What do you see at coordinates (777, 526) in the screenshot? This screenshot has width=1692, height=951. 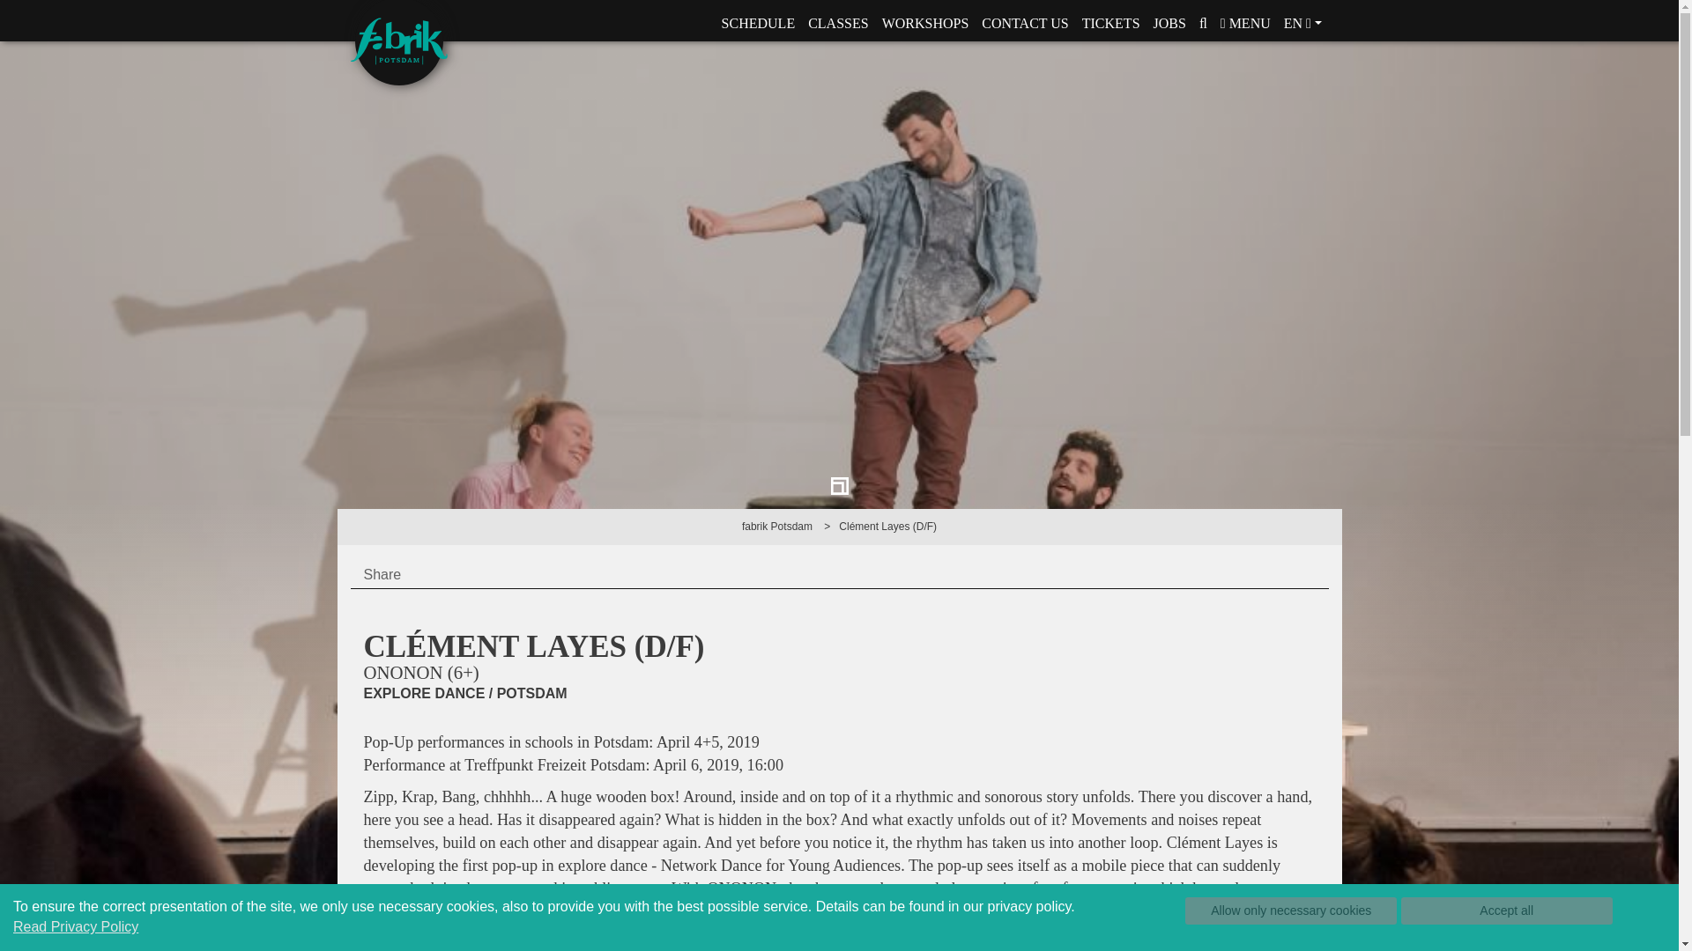 I see `fabrik Potsdam` at bounding box center [777, 526].